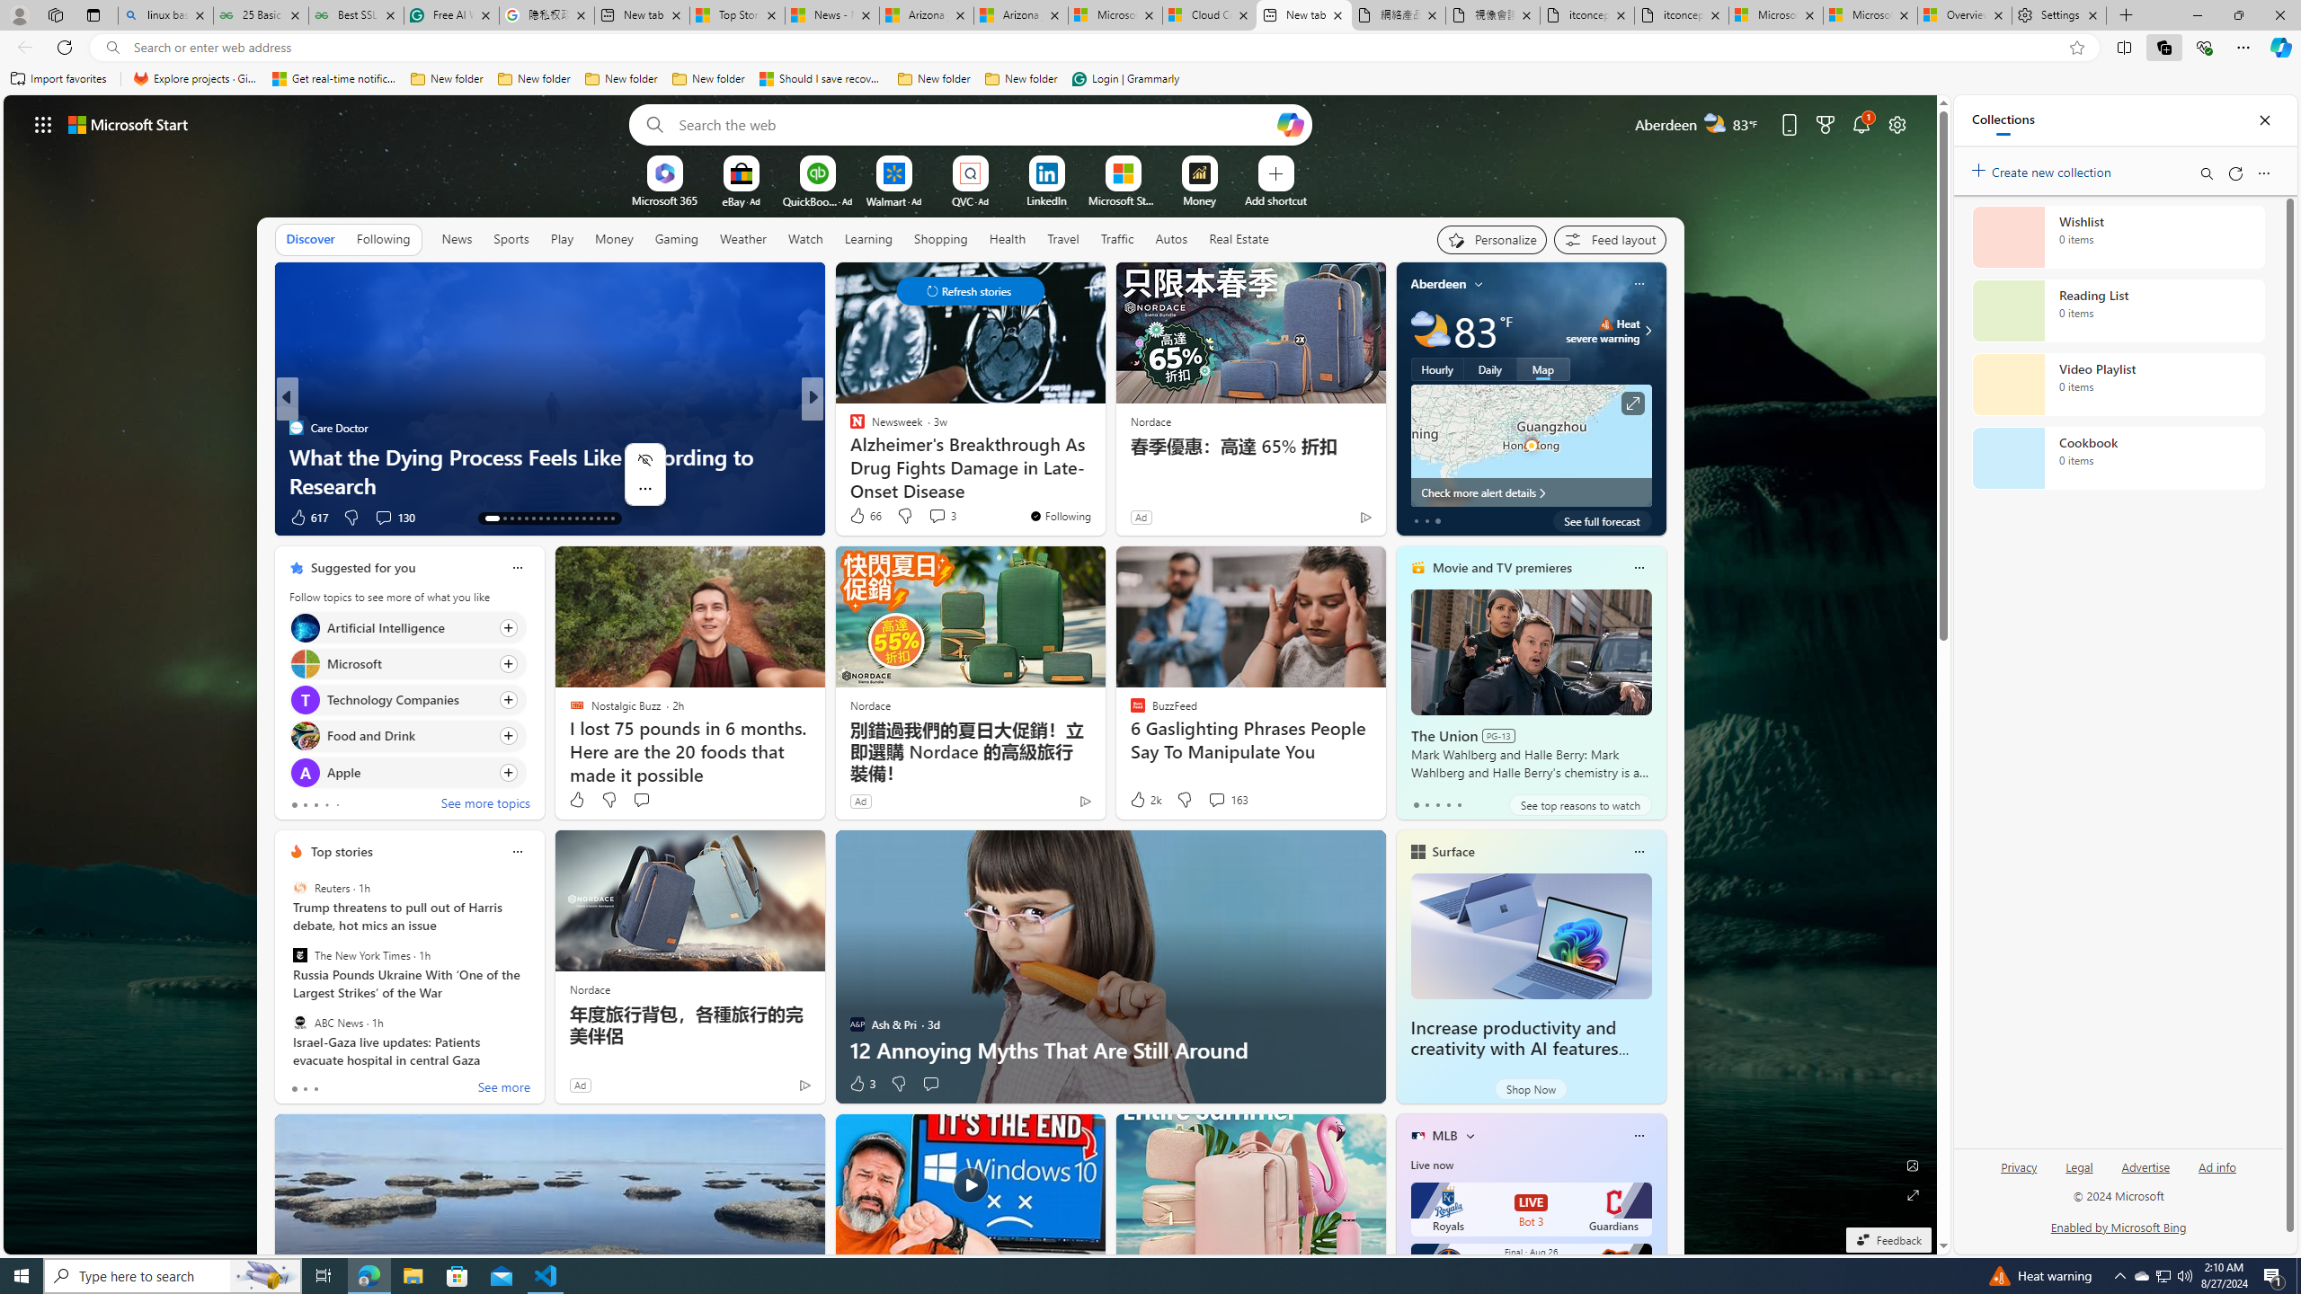 The height and width of the screenshot is (1294, 2301). I want to click on Reuters, so click(300, 888).